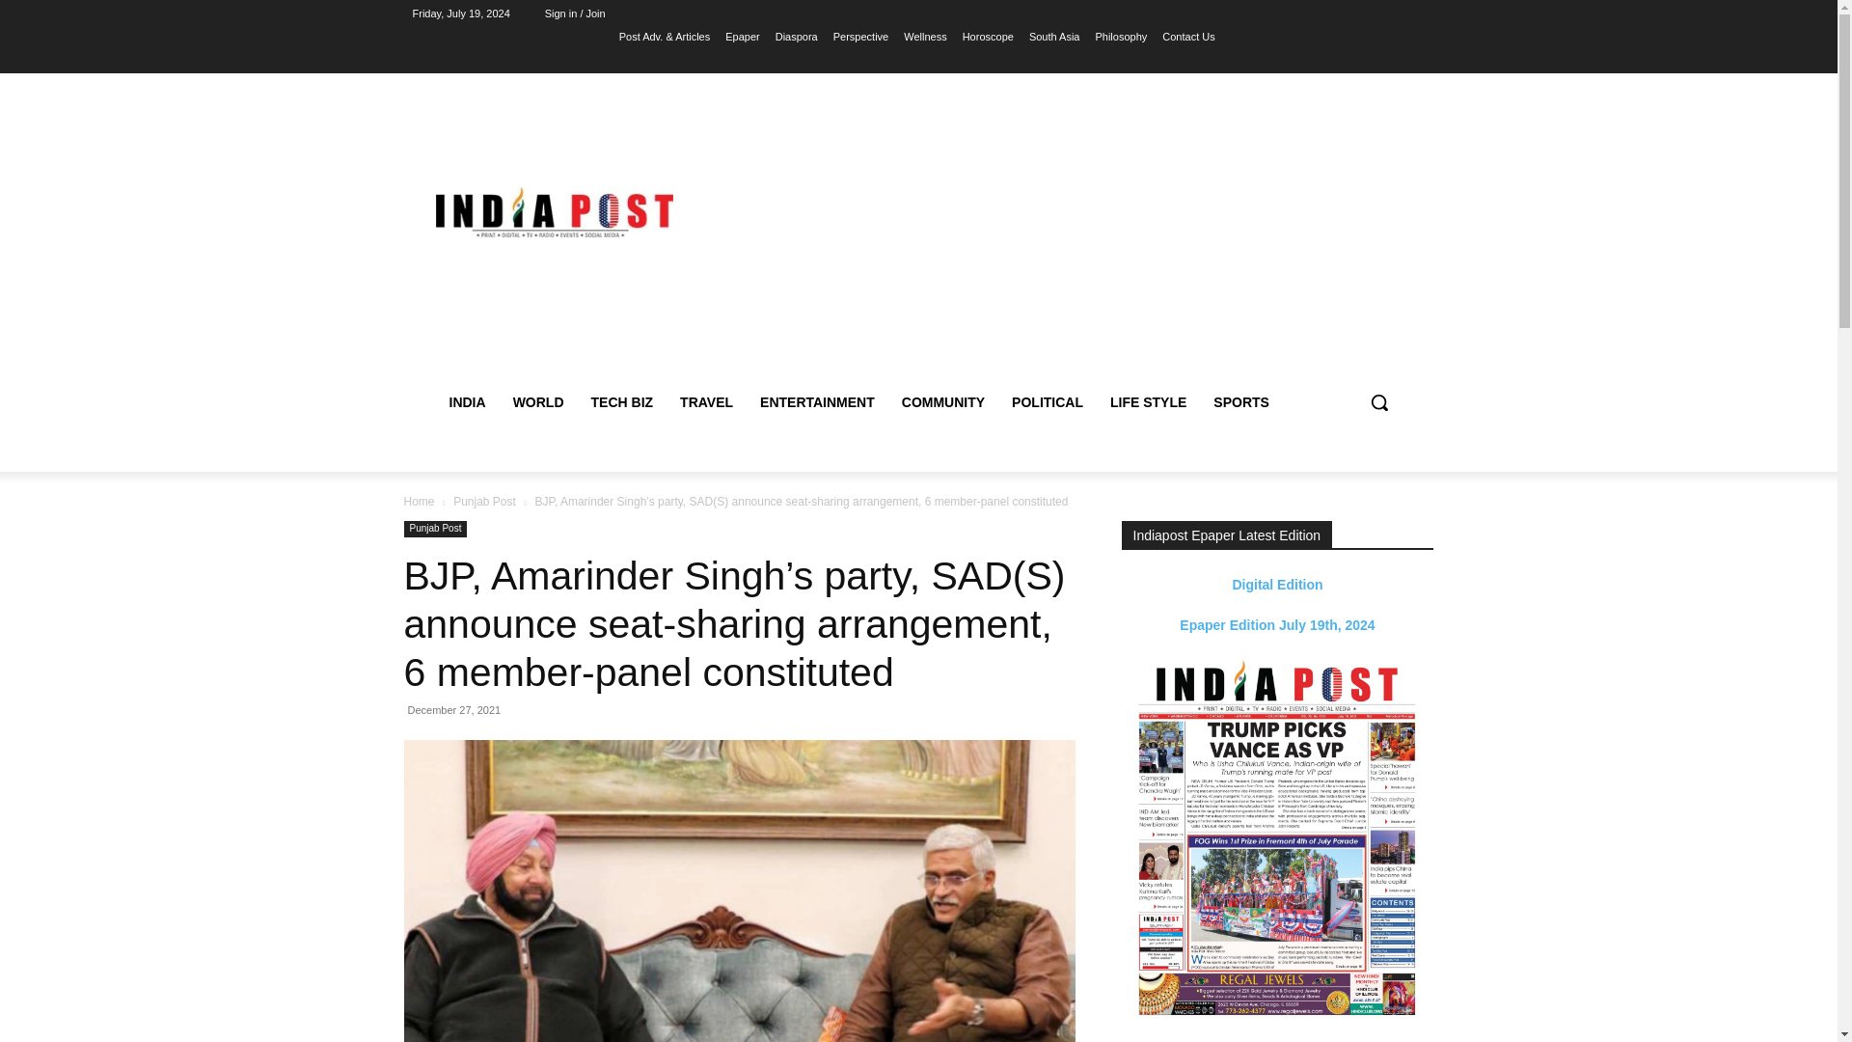 This screenshot has width=1852, height=1042. Describe the element at coordinates (419, 502) in the screenshot. I see `Home` at that location.